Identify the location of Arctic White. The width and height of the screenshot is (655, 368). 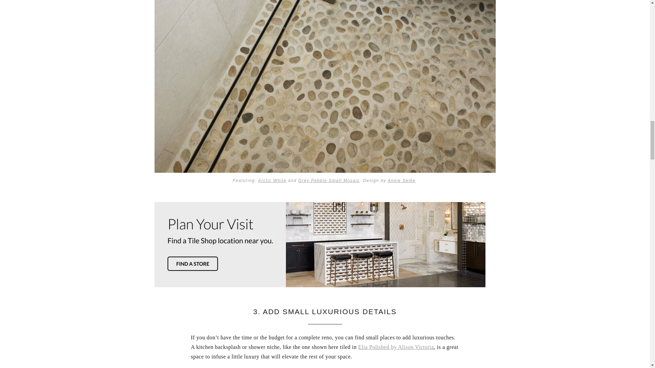
(272, 180).